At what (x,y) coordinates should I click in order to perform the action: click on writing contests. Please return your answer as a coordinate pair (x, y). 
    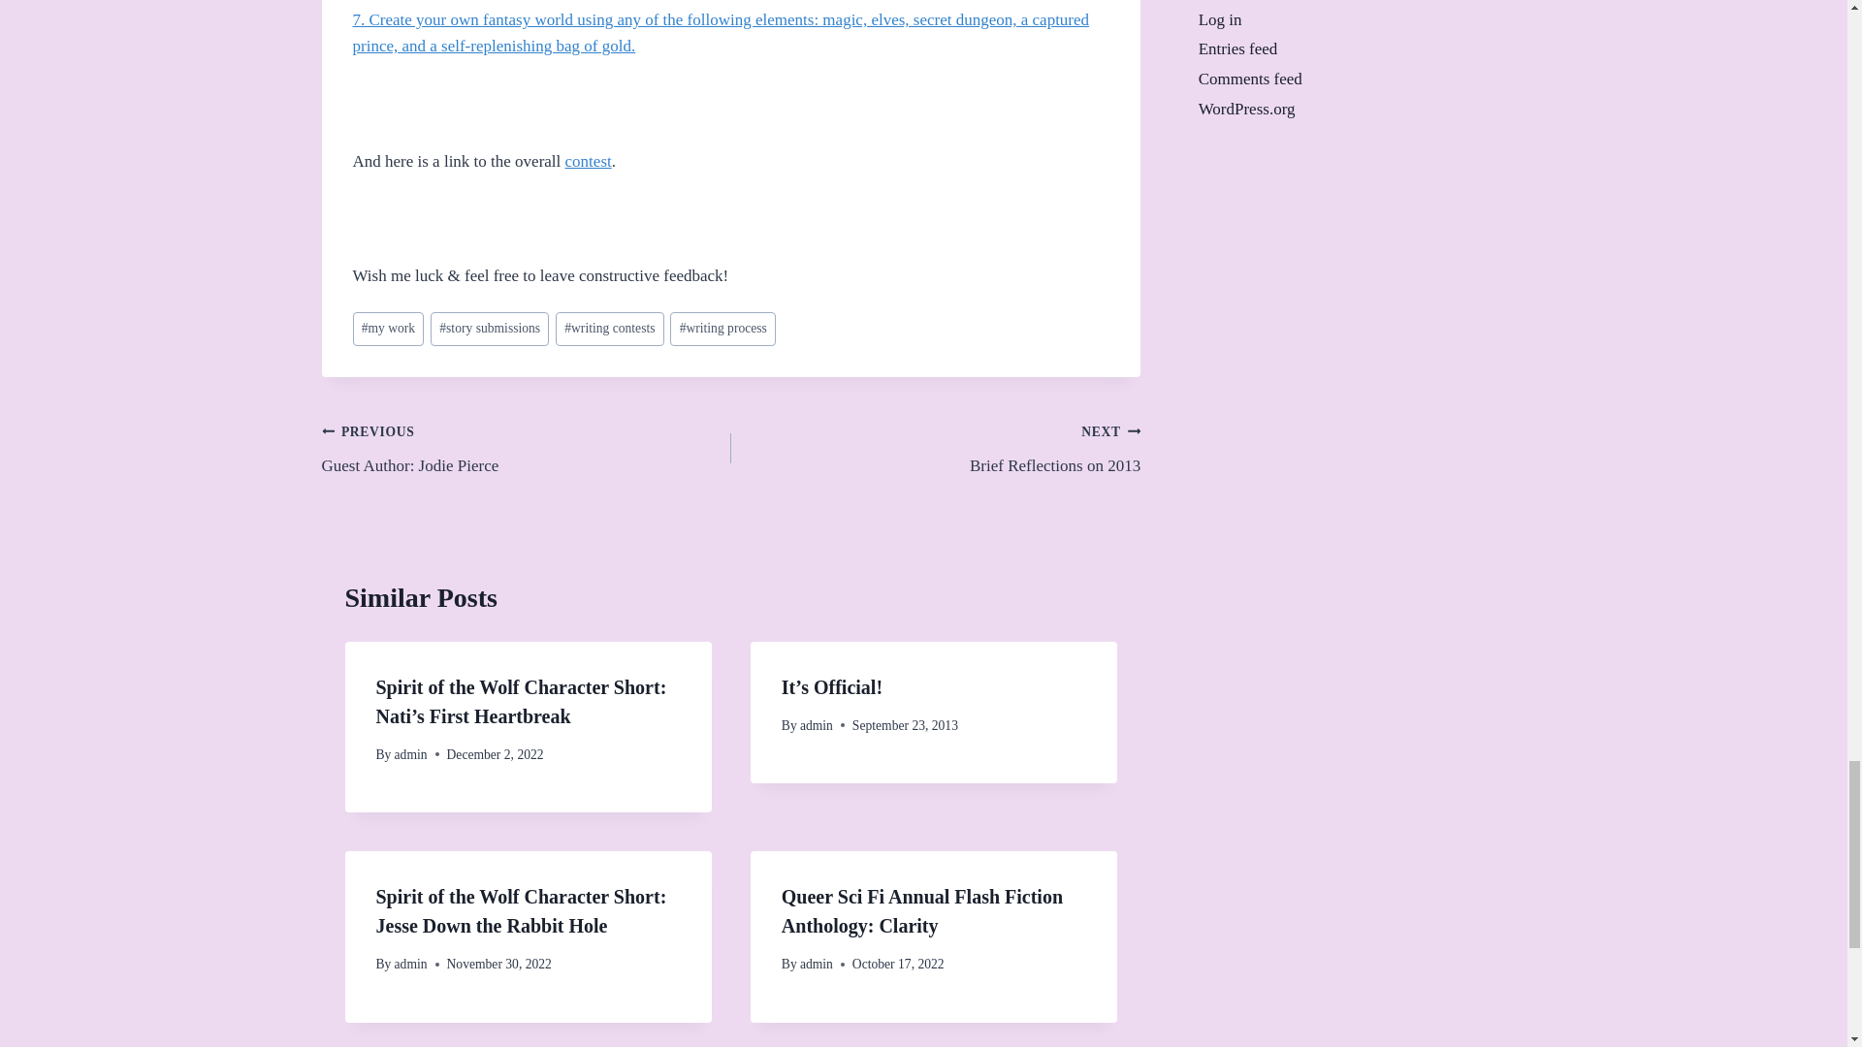
    Looking at the image, I should click on (489, 329).